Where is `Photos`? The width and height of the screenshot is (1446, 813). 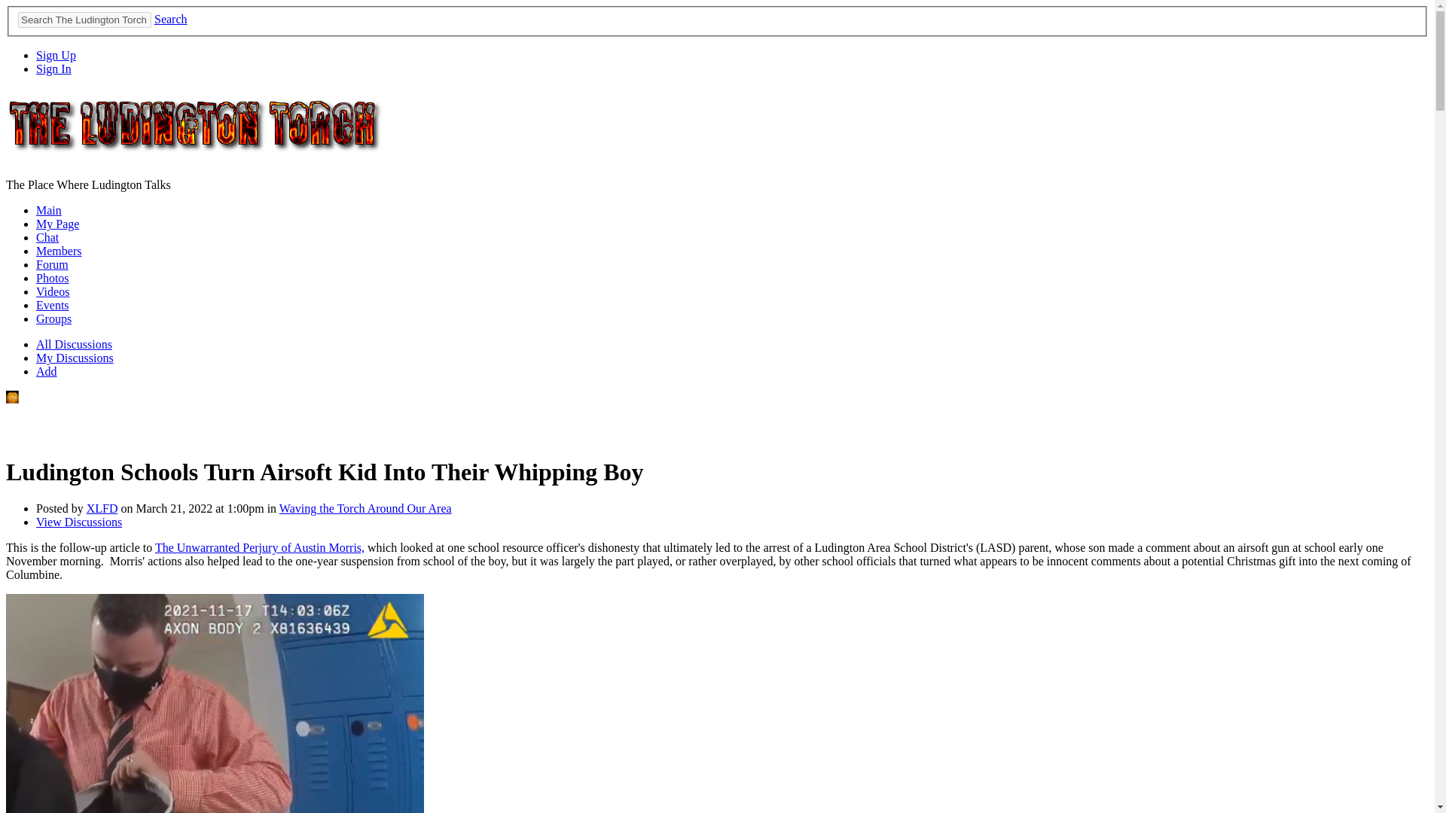 Photos is located at coordinates (53, 278).